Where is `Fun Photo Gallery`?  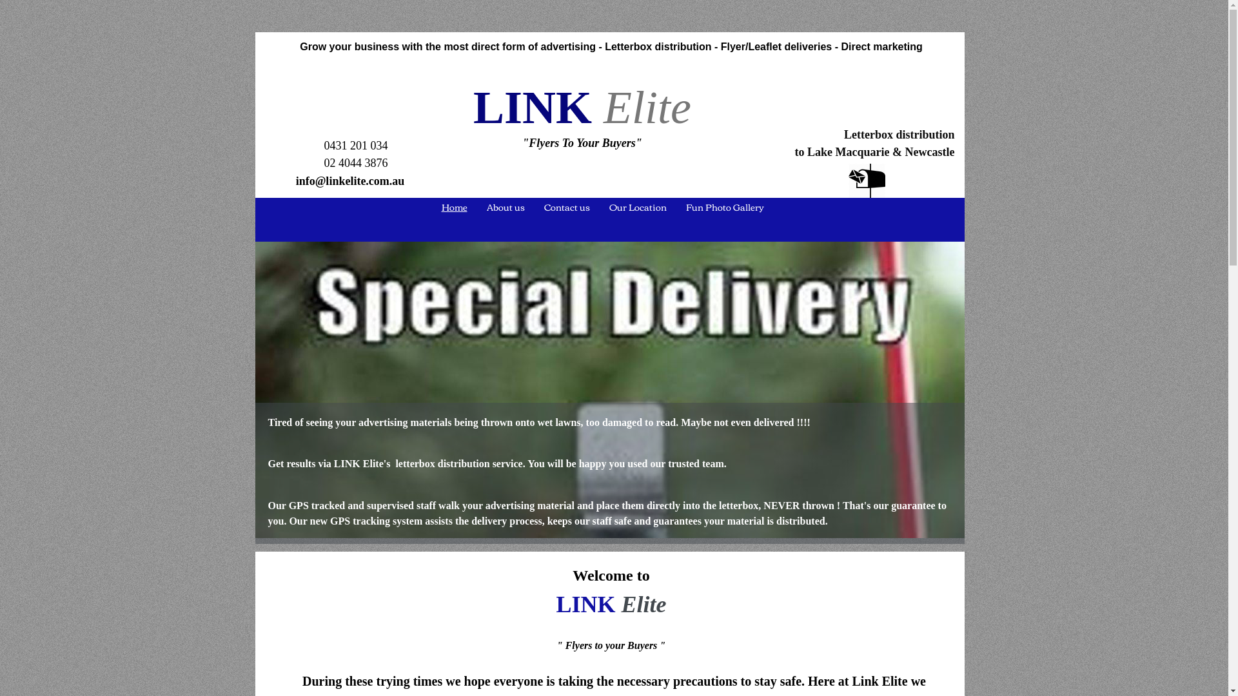
Fun Photo Gallery is located at coordinates (725, 207).